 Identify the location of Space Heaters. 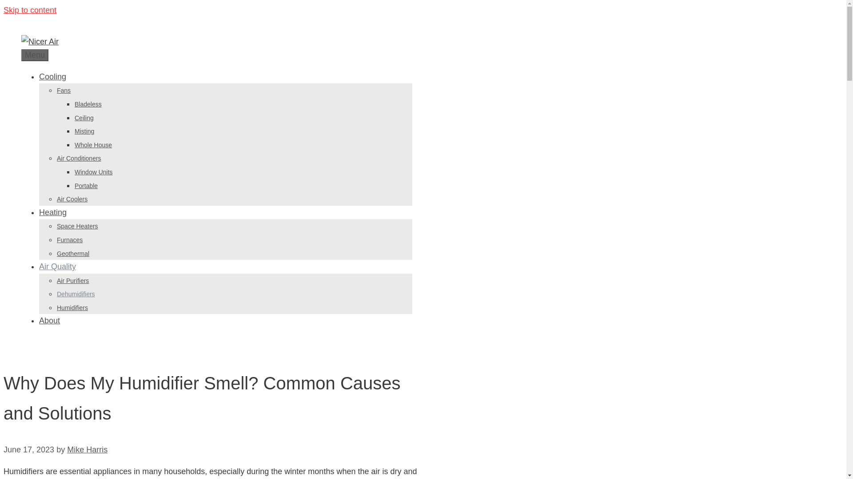
(77, 226).